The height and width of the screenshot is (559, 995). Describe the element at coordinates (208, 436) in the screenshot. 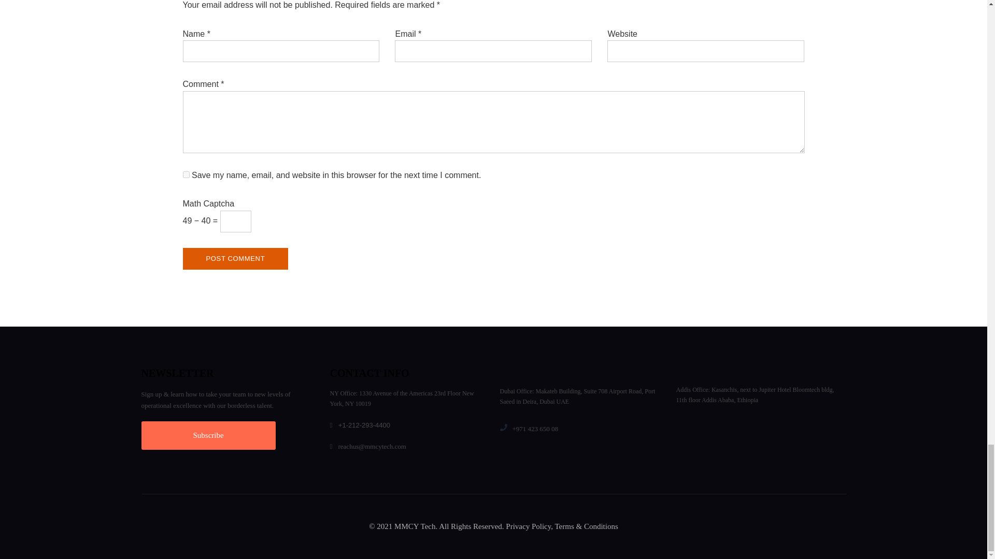

I see `Subscribe` at that location.